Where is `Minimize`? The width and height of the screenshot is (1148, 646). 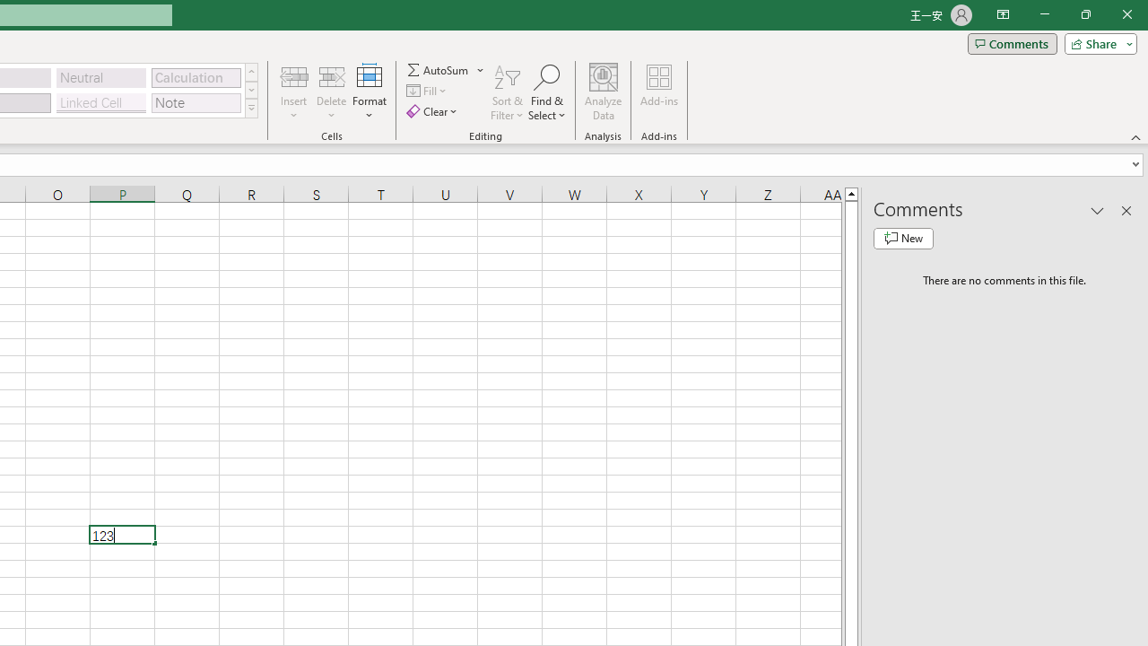
Minimize is located at coordinates (1044, 14).